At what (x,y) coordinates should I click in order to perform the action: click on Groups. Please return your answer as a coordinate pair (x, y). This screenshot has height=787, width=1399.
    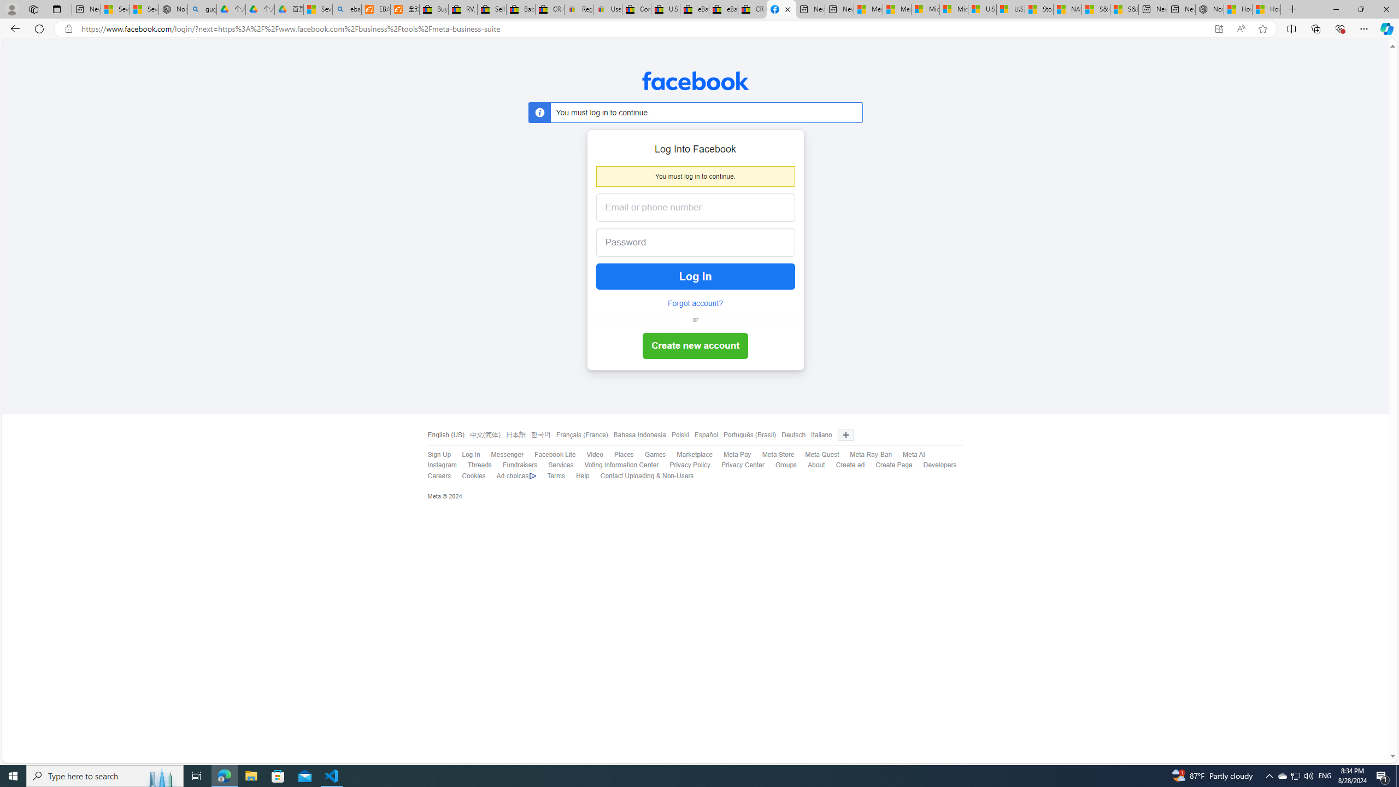
    Looking at the image, I should click on (780, 466).